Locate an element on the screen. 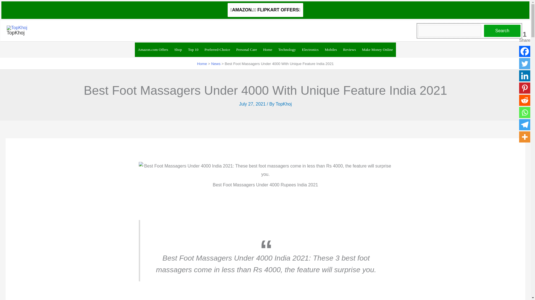 The width and height of the screenshot is (535, 300). Make Money Online is located at coordinates (377, 50).